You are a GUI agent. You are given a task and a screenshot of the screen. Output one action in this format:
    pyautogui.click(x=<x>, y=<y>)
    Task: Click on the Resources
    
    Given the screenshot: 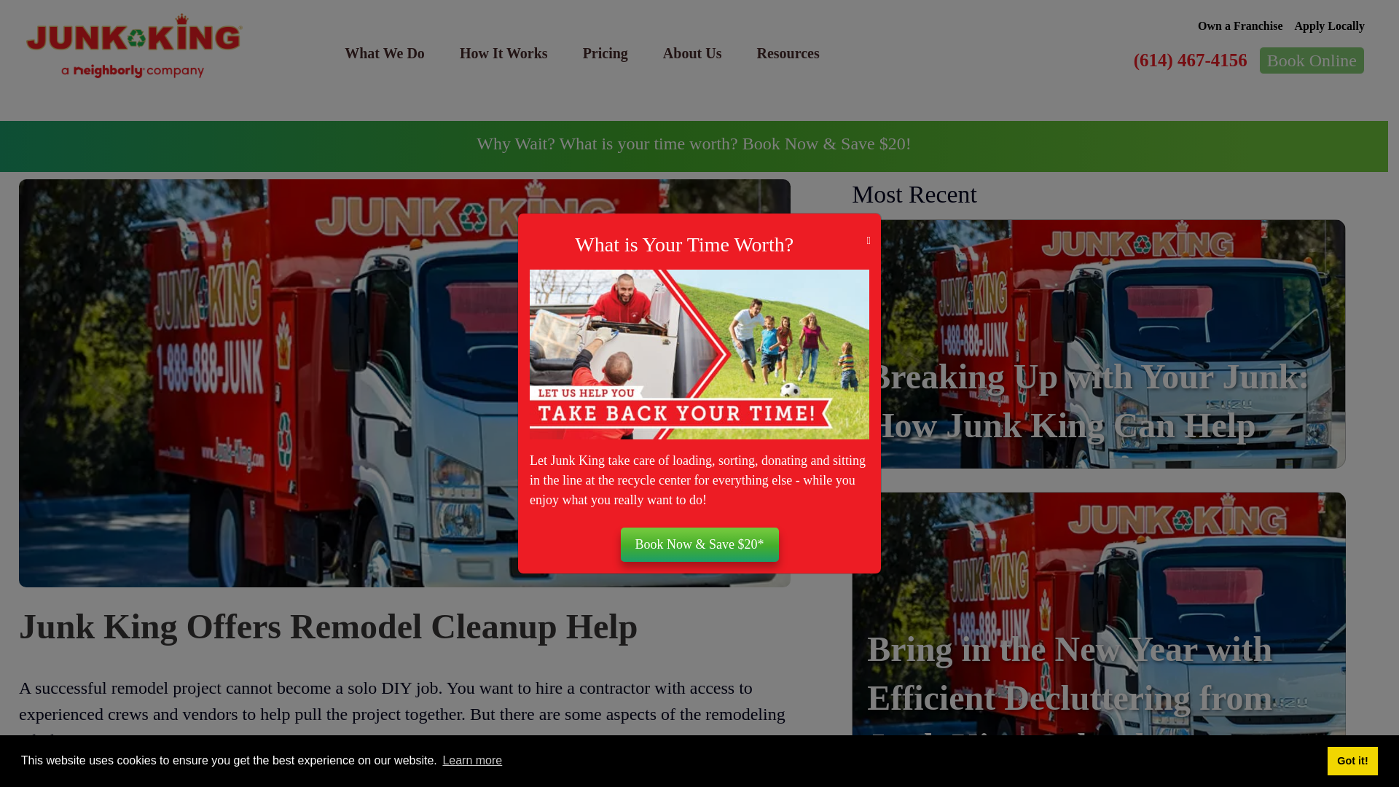 What is the action you would take?
    pyautogui.click(x=787, y=52)
    